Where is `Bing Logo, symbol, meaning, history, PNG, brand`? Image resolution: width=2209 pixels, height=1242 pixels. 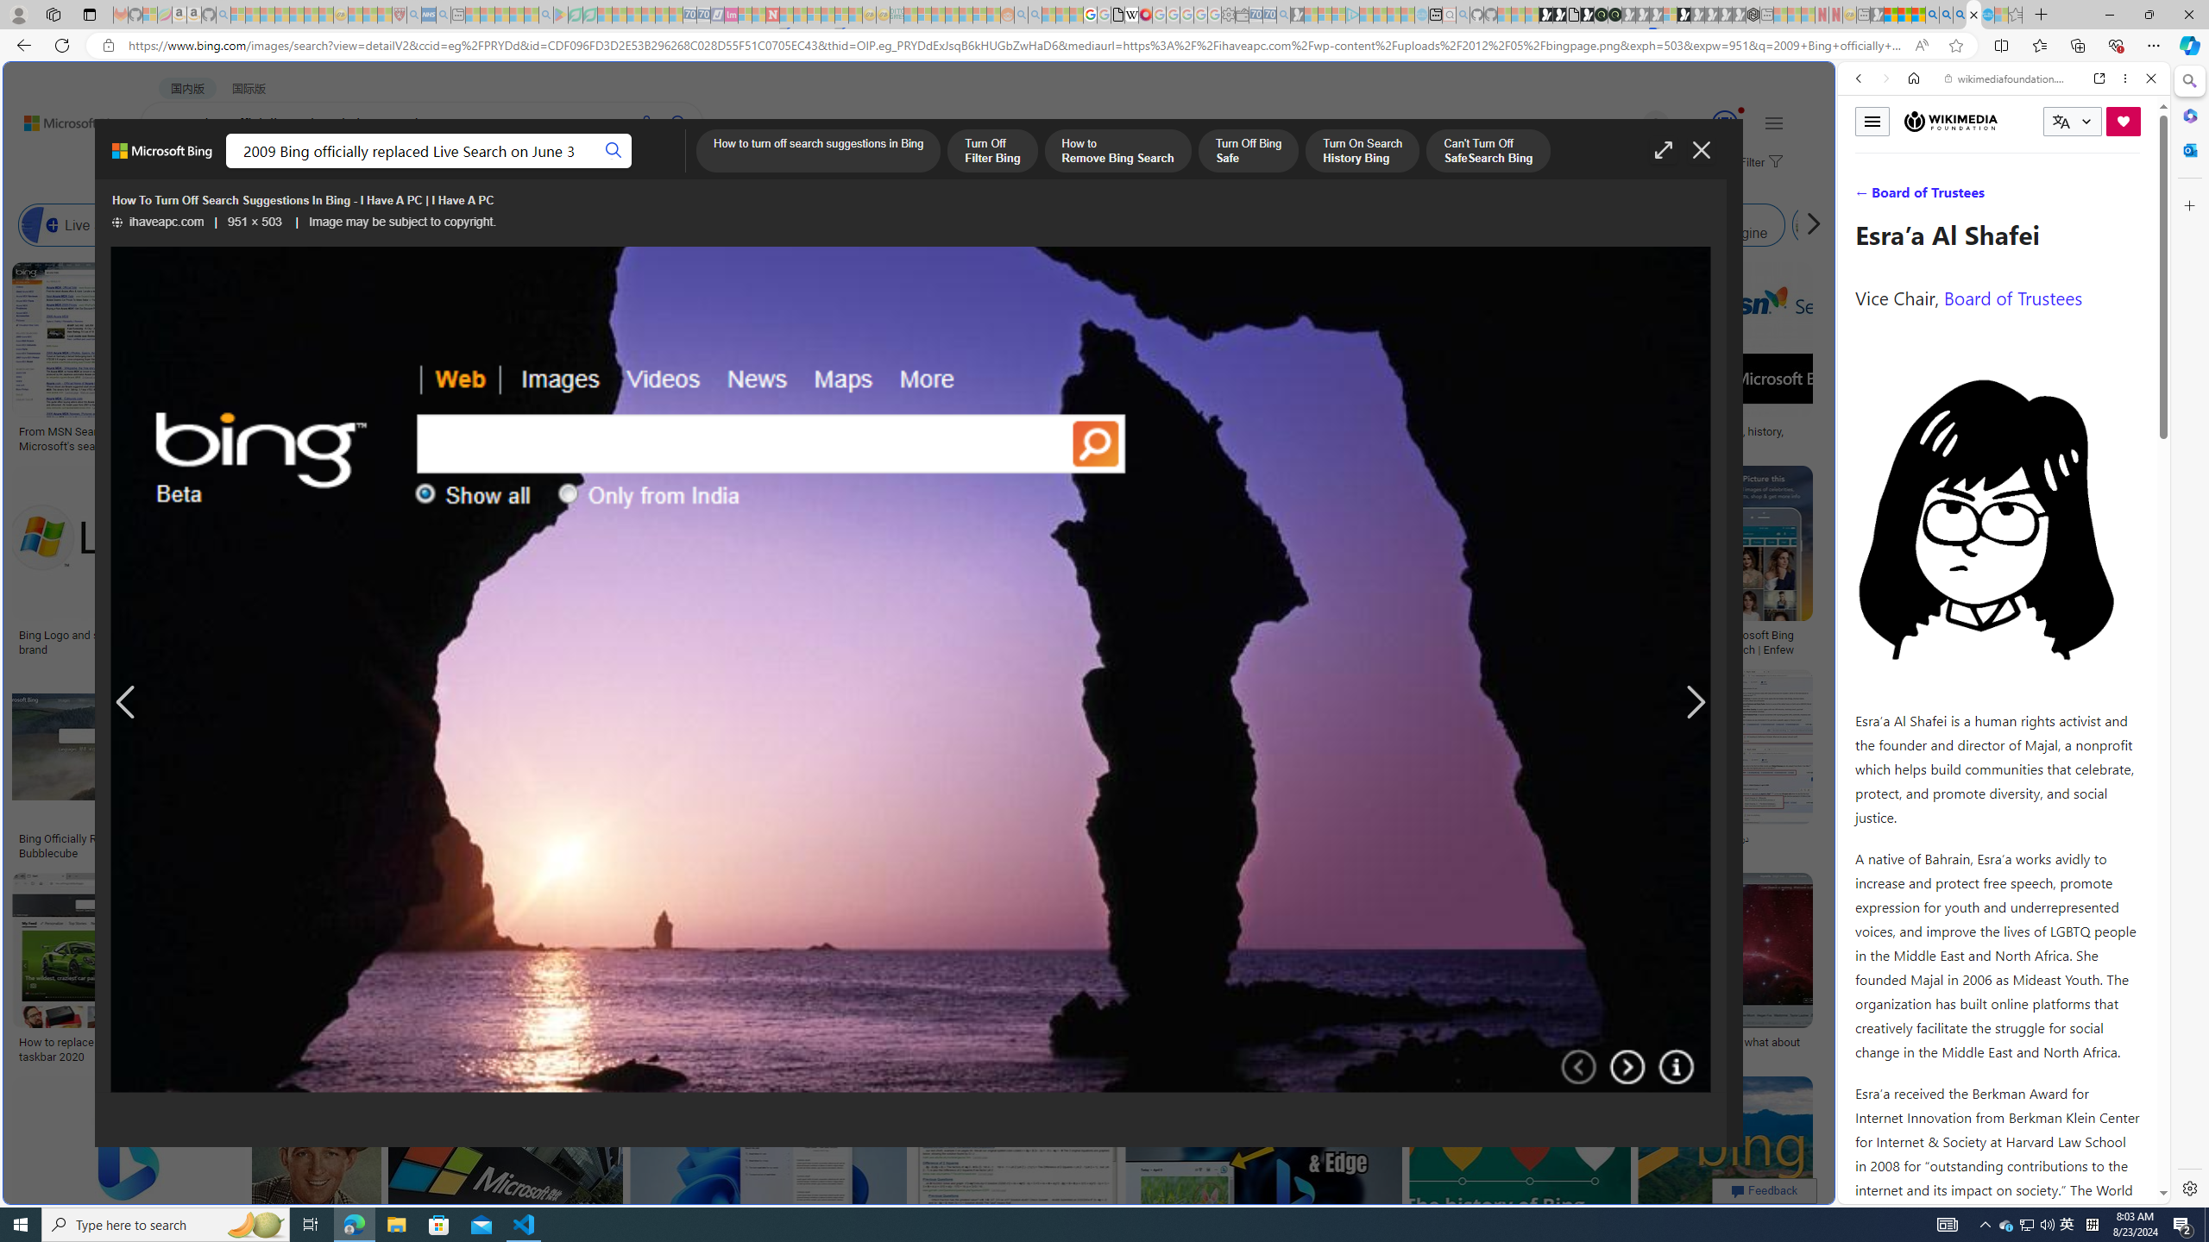
Bing Logo, symbol, meaning, history, PNG, brand is located at coordinates (1705, 438).